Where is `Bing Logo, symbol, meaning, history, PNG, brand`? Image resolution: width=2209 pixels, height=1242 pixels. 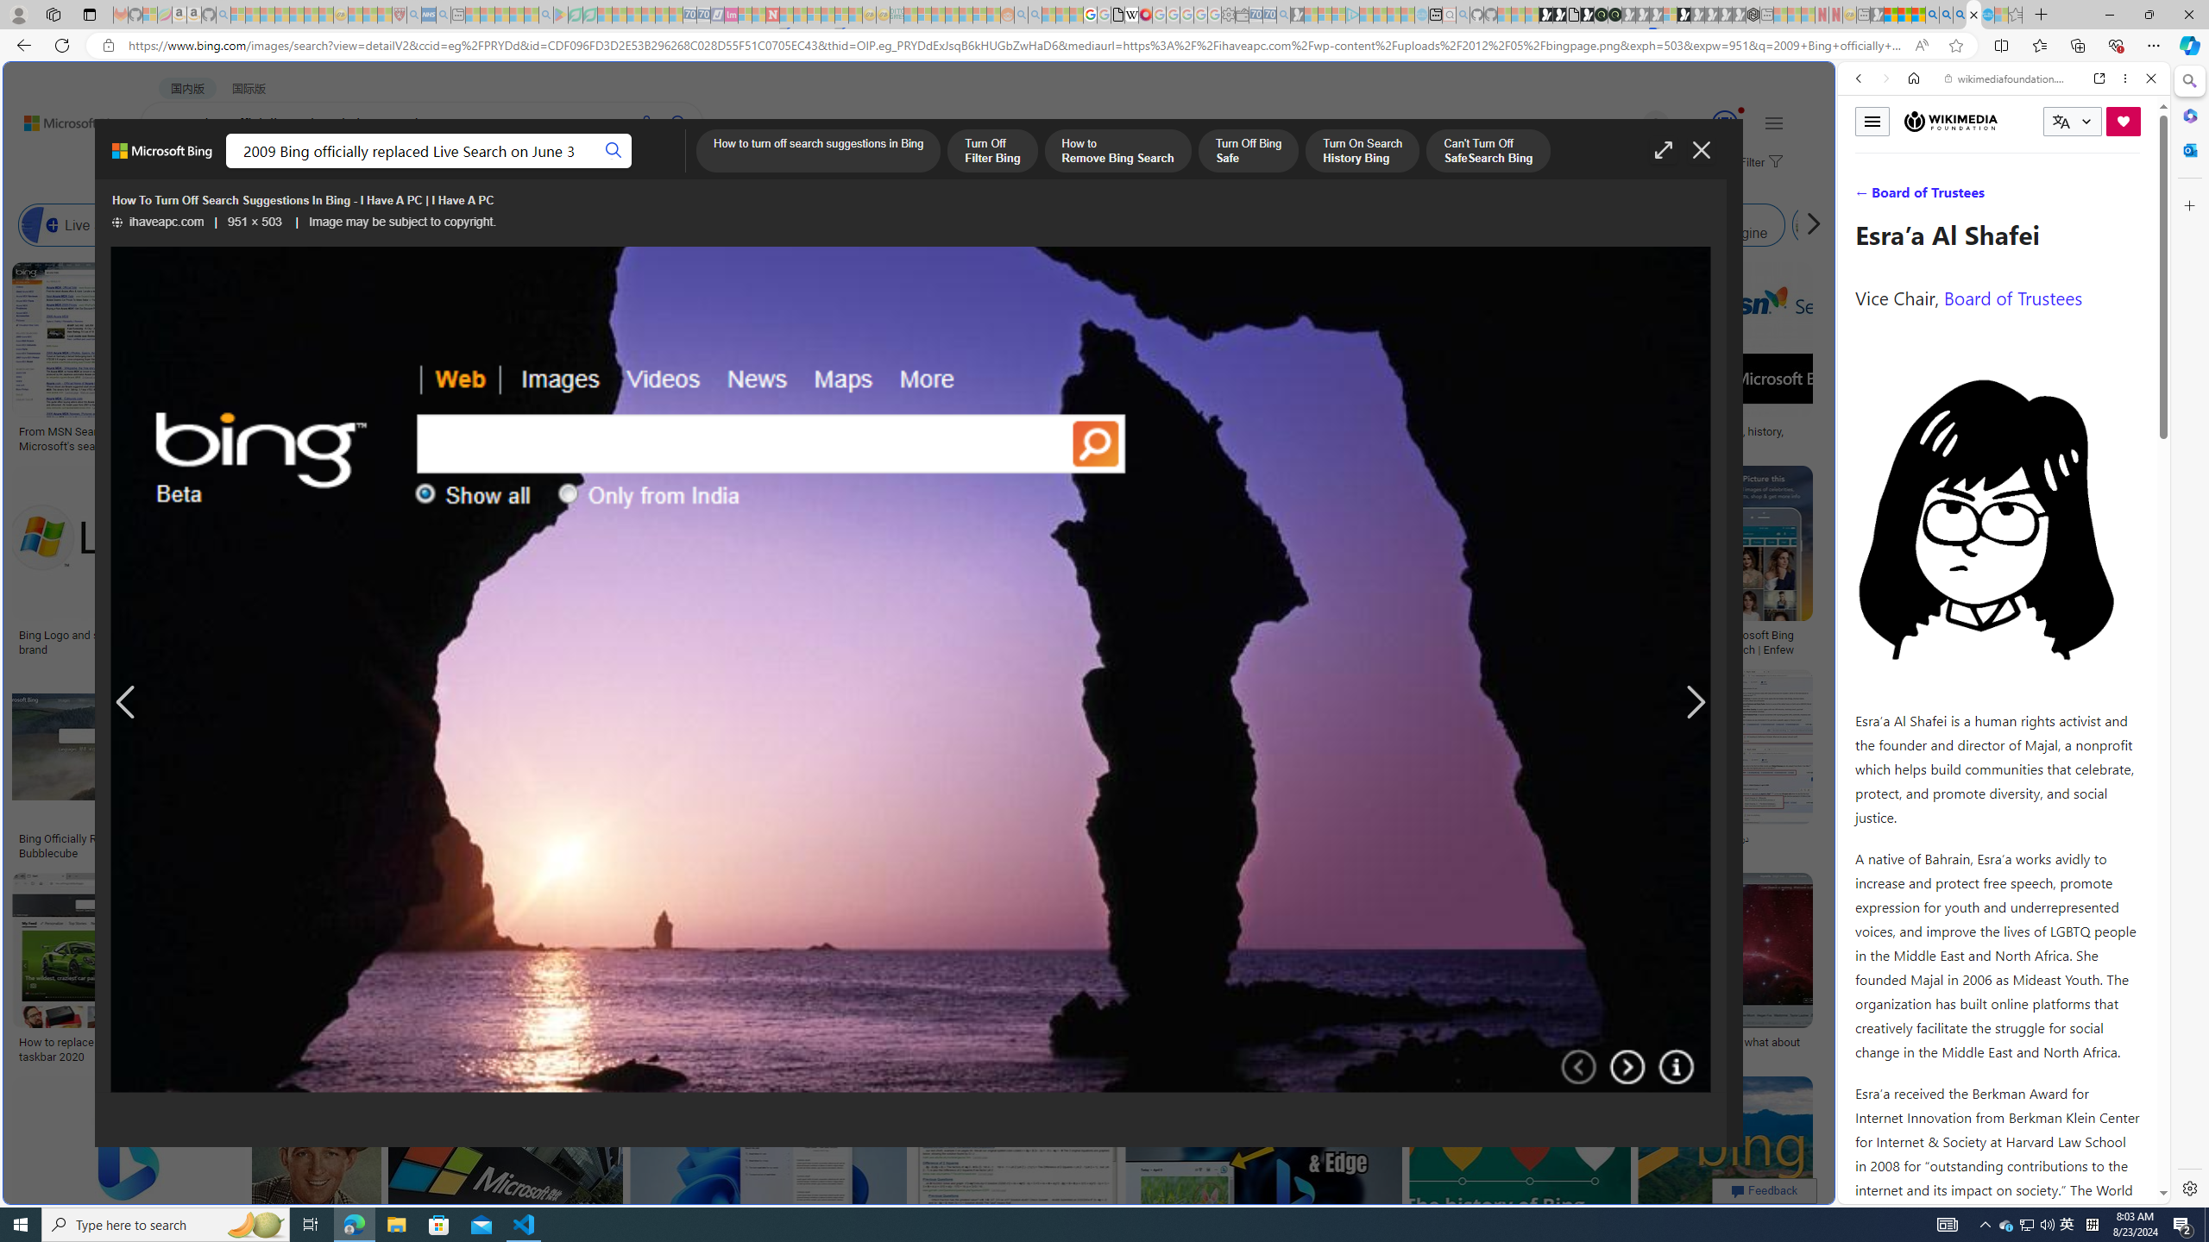
Bing Logo, symbol, meaning, history, PNG, brand is located at coordinates (1705, 438).